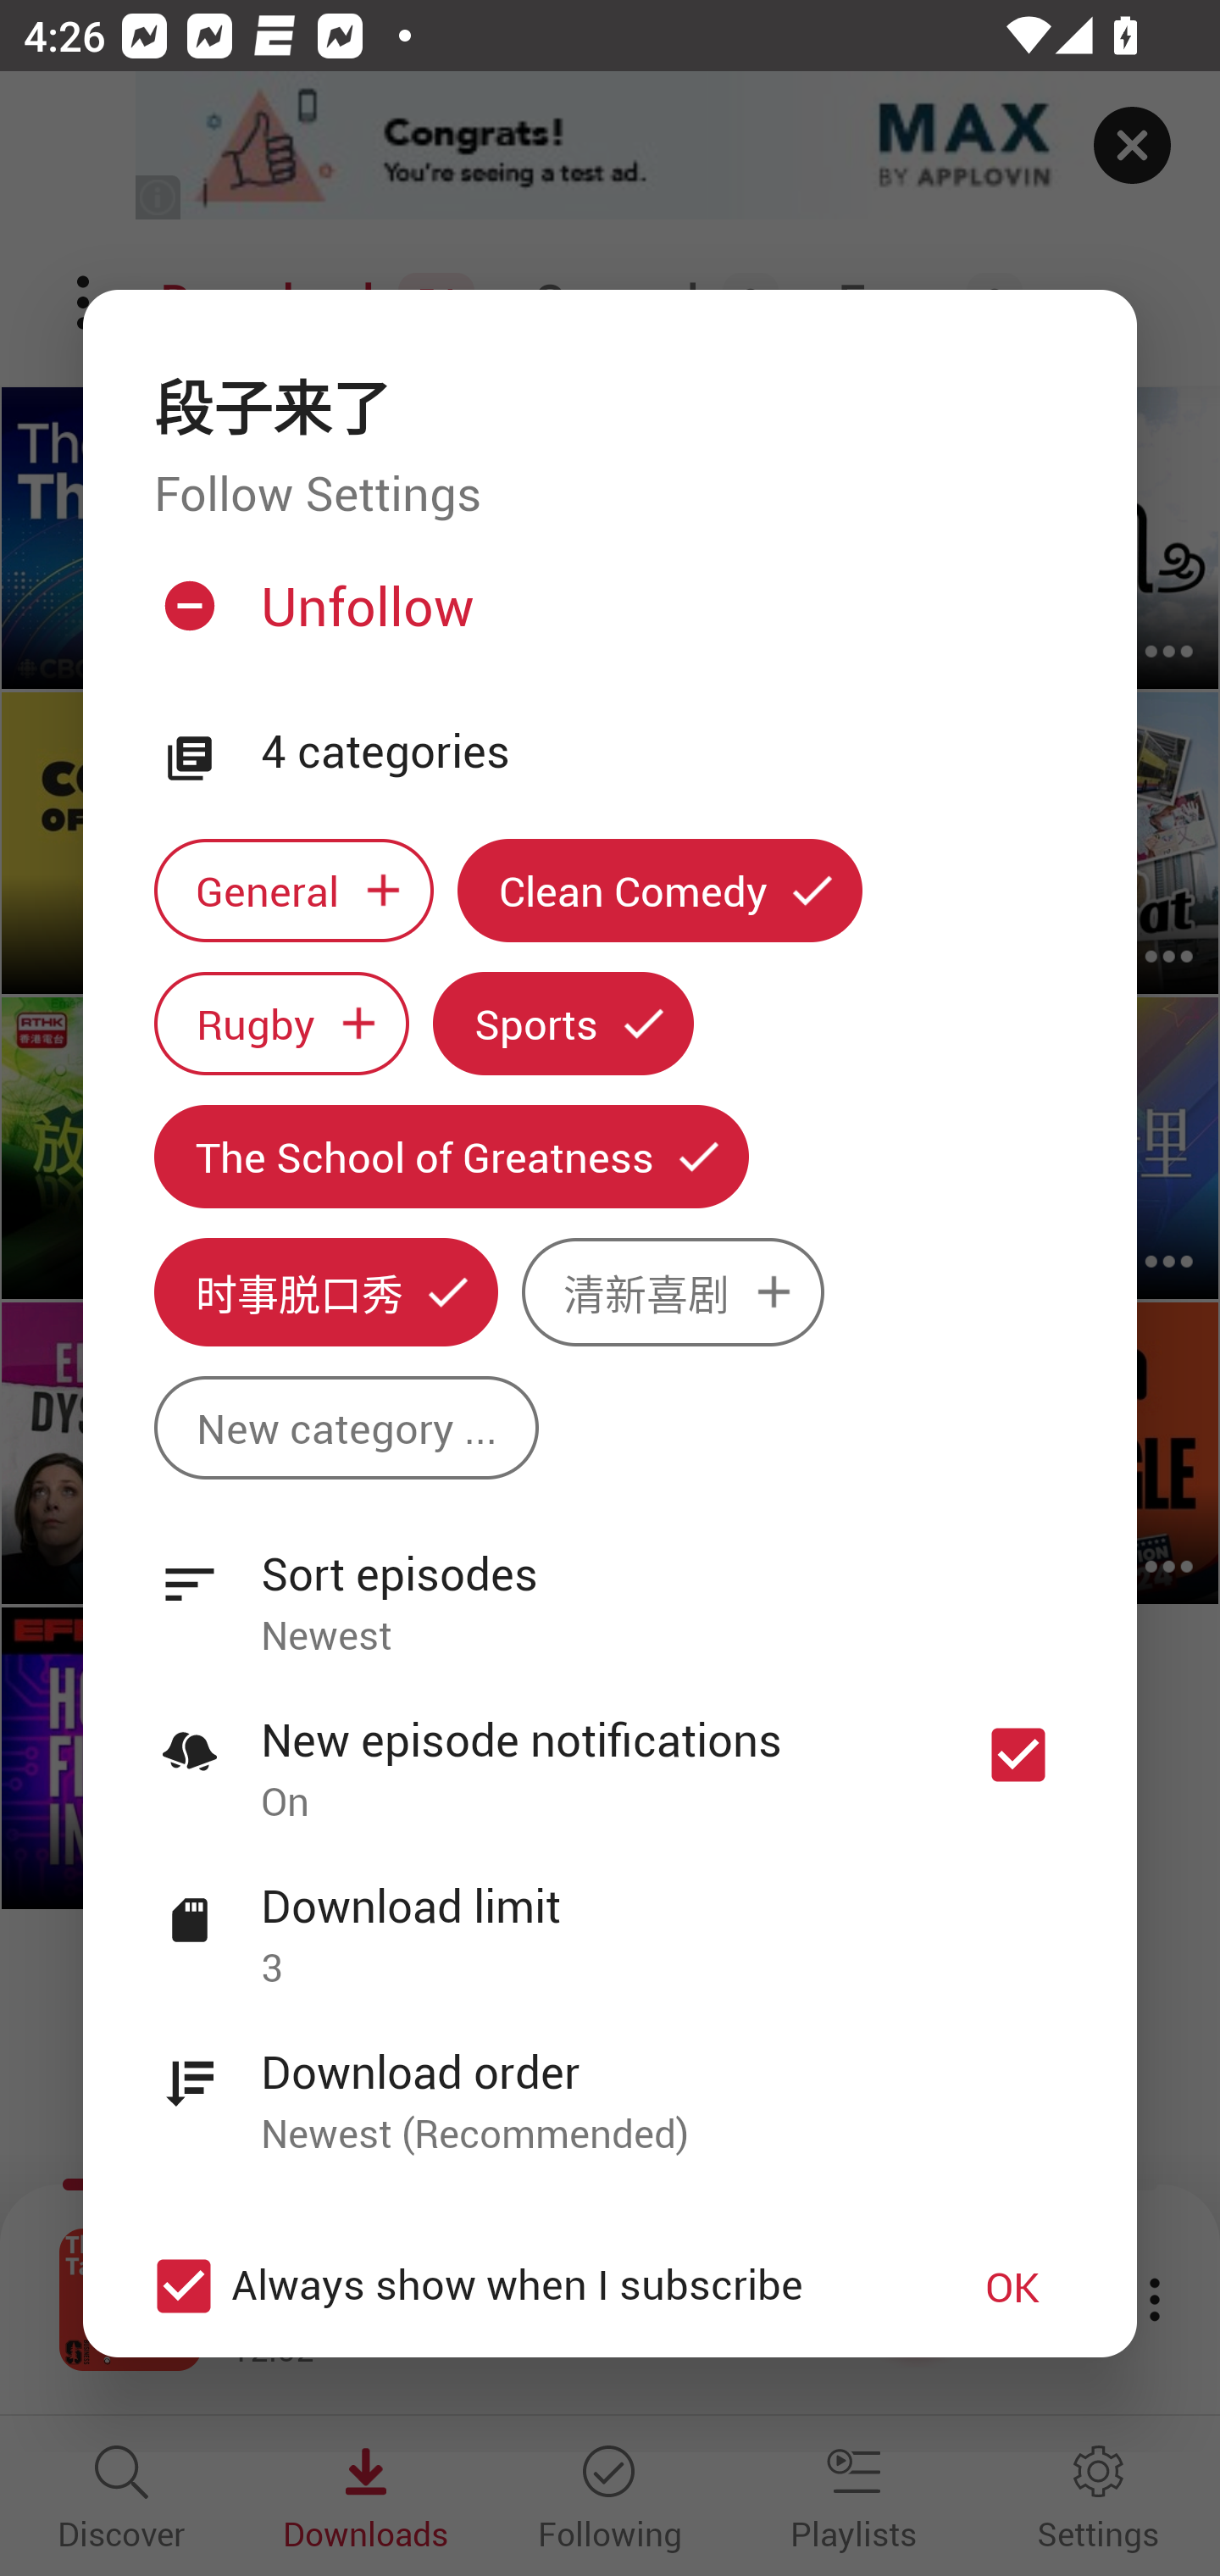  I want to click on Download limit 3, so click(610, 1918).